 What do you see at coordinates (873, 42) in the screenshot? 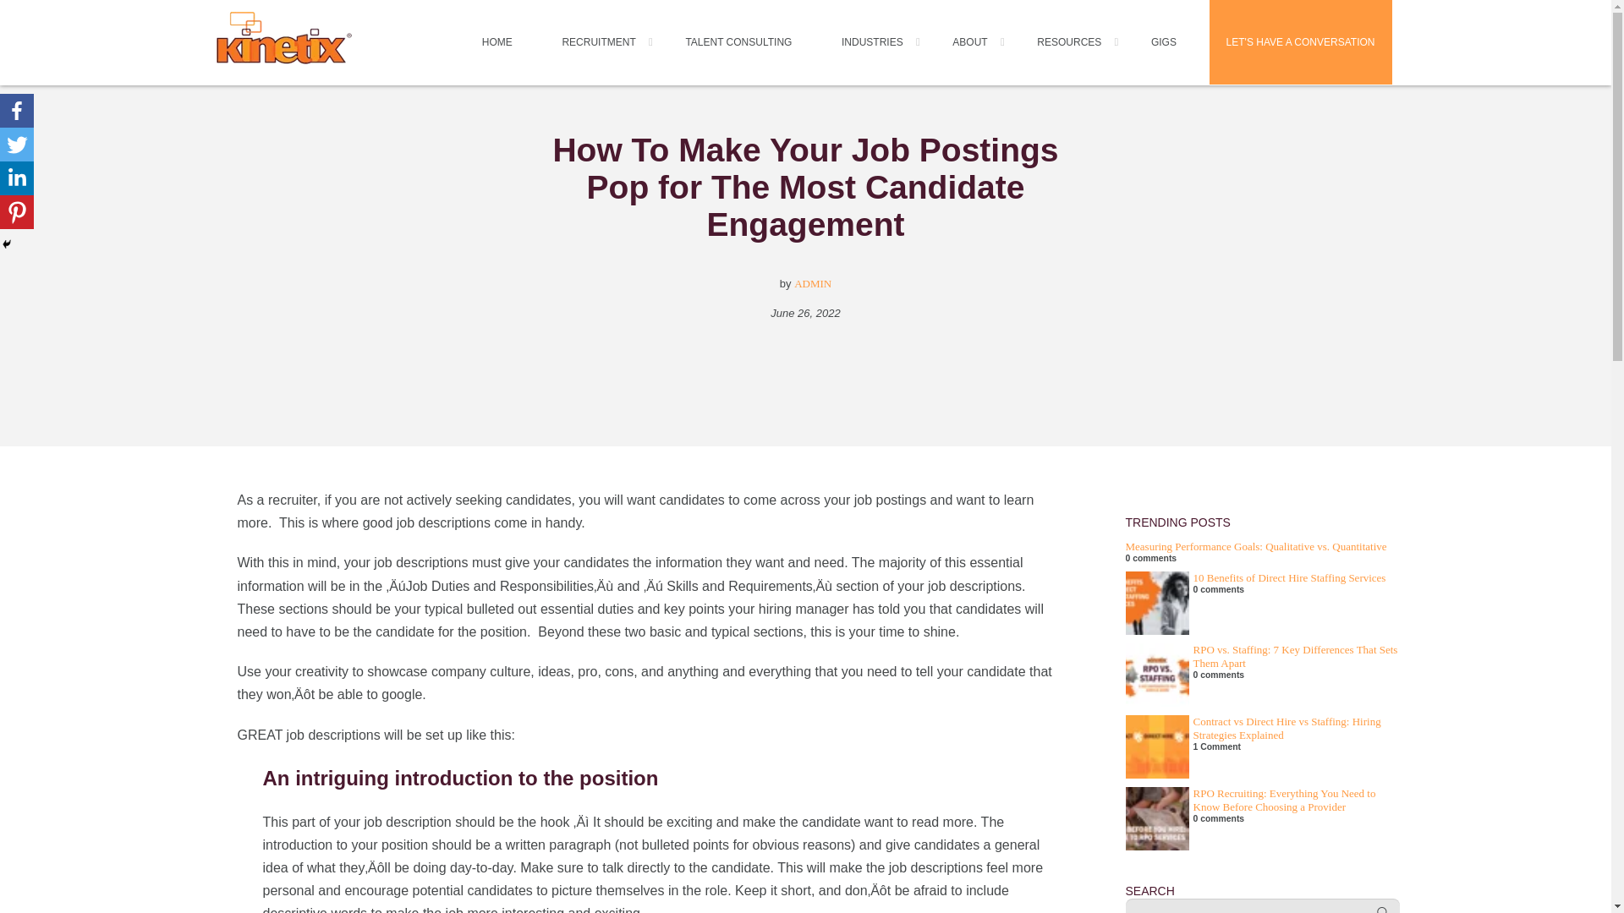
I see `INDUSTRIES` at bounding box center [873, 42].